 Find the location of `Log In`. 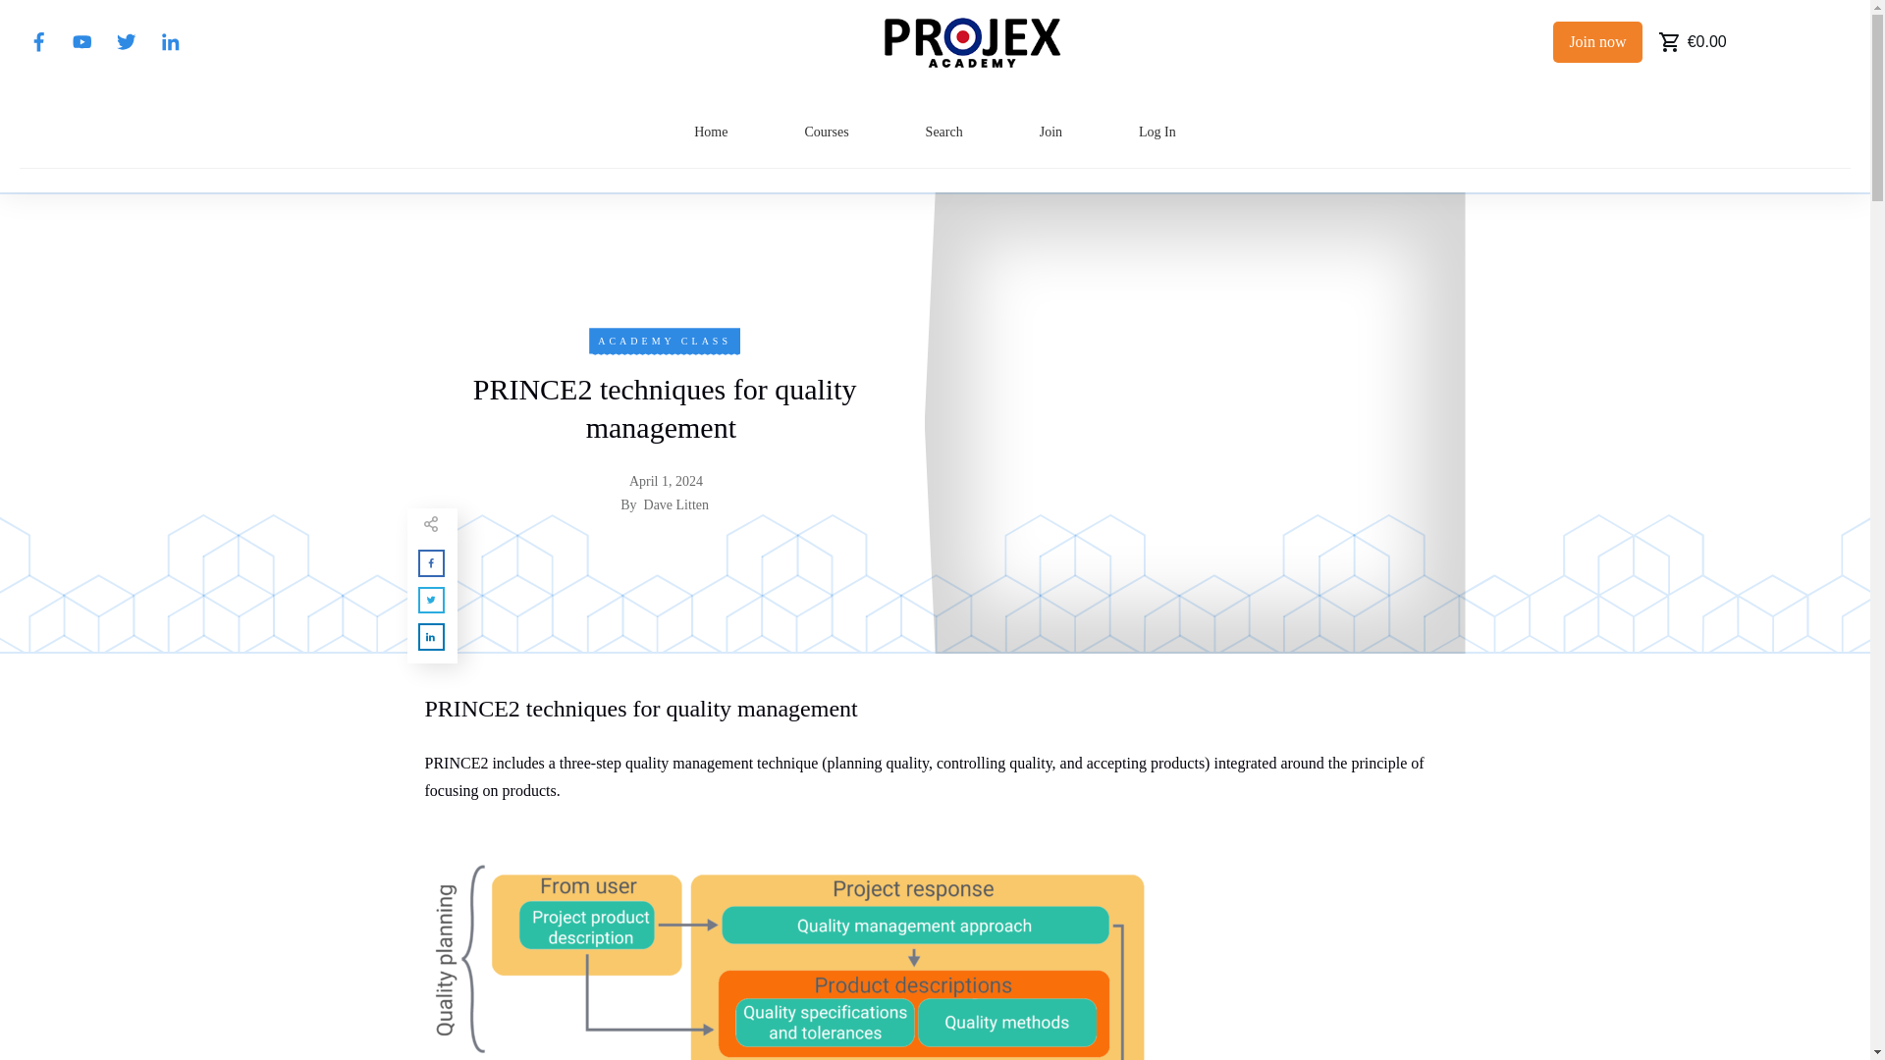

Log In is located at coordinates (1157, 132).